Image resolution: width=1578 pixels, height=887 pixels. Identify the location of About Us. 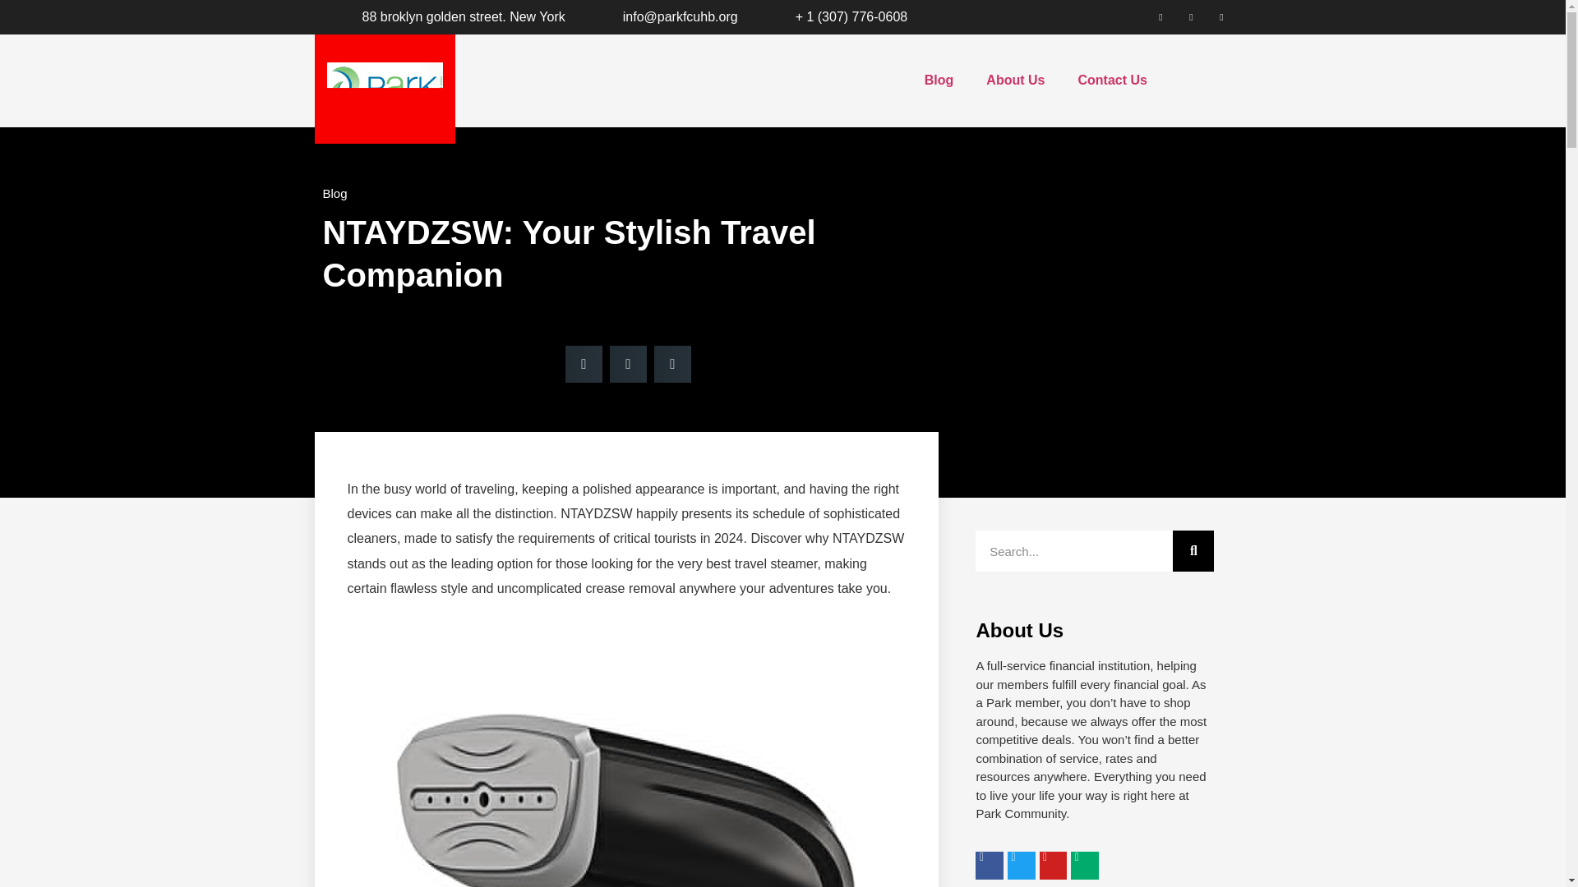
(1015, 80).